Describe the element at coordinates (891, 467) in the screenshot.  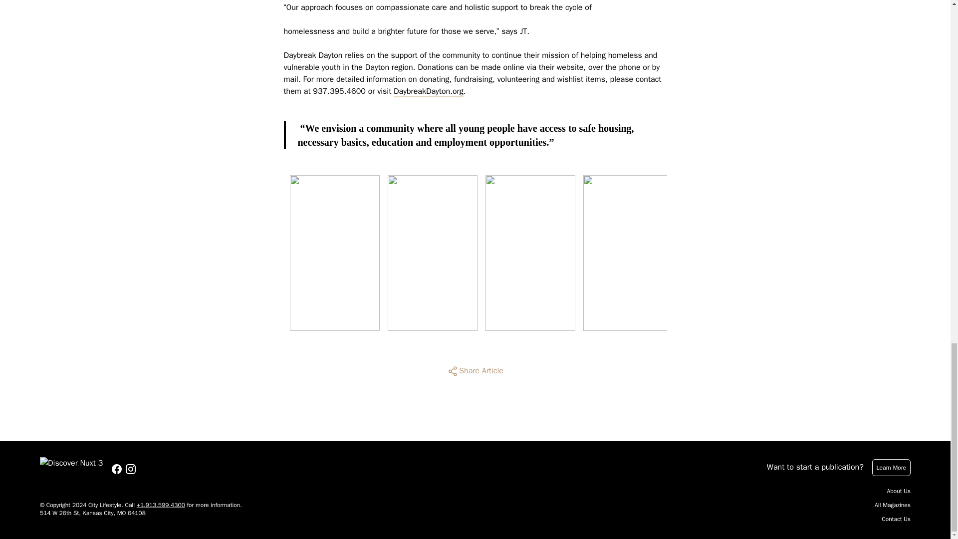
I see `Learn More` at that location.